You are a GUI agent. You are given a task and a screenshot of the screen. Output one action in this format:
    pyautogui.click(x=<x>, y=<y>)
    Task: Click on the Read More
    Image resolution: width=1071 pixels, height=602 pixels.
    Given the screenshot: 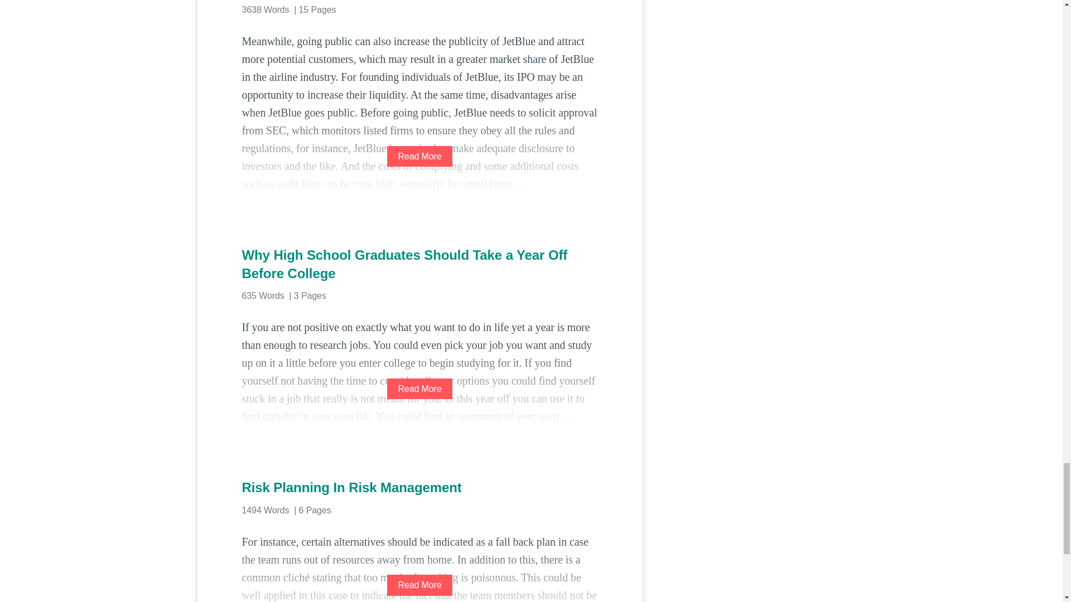 What is the action you would take?
    pyautogui.click(x=419, y=585)
    